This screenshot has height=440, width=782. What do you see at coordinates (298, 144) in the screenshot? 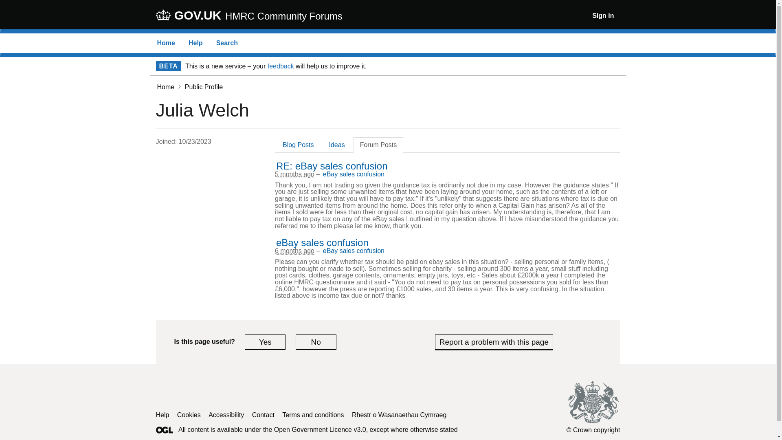
I see `Blog Posts` at bounding box center [298, 144].